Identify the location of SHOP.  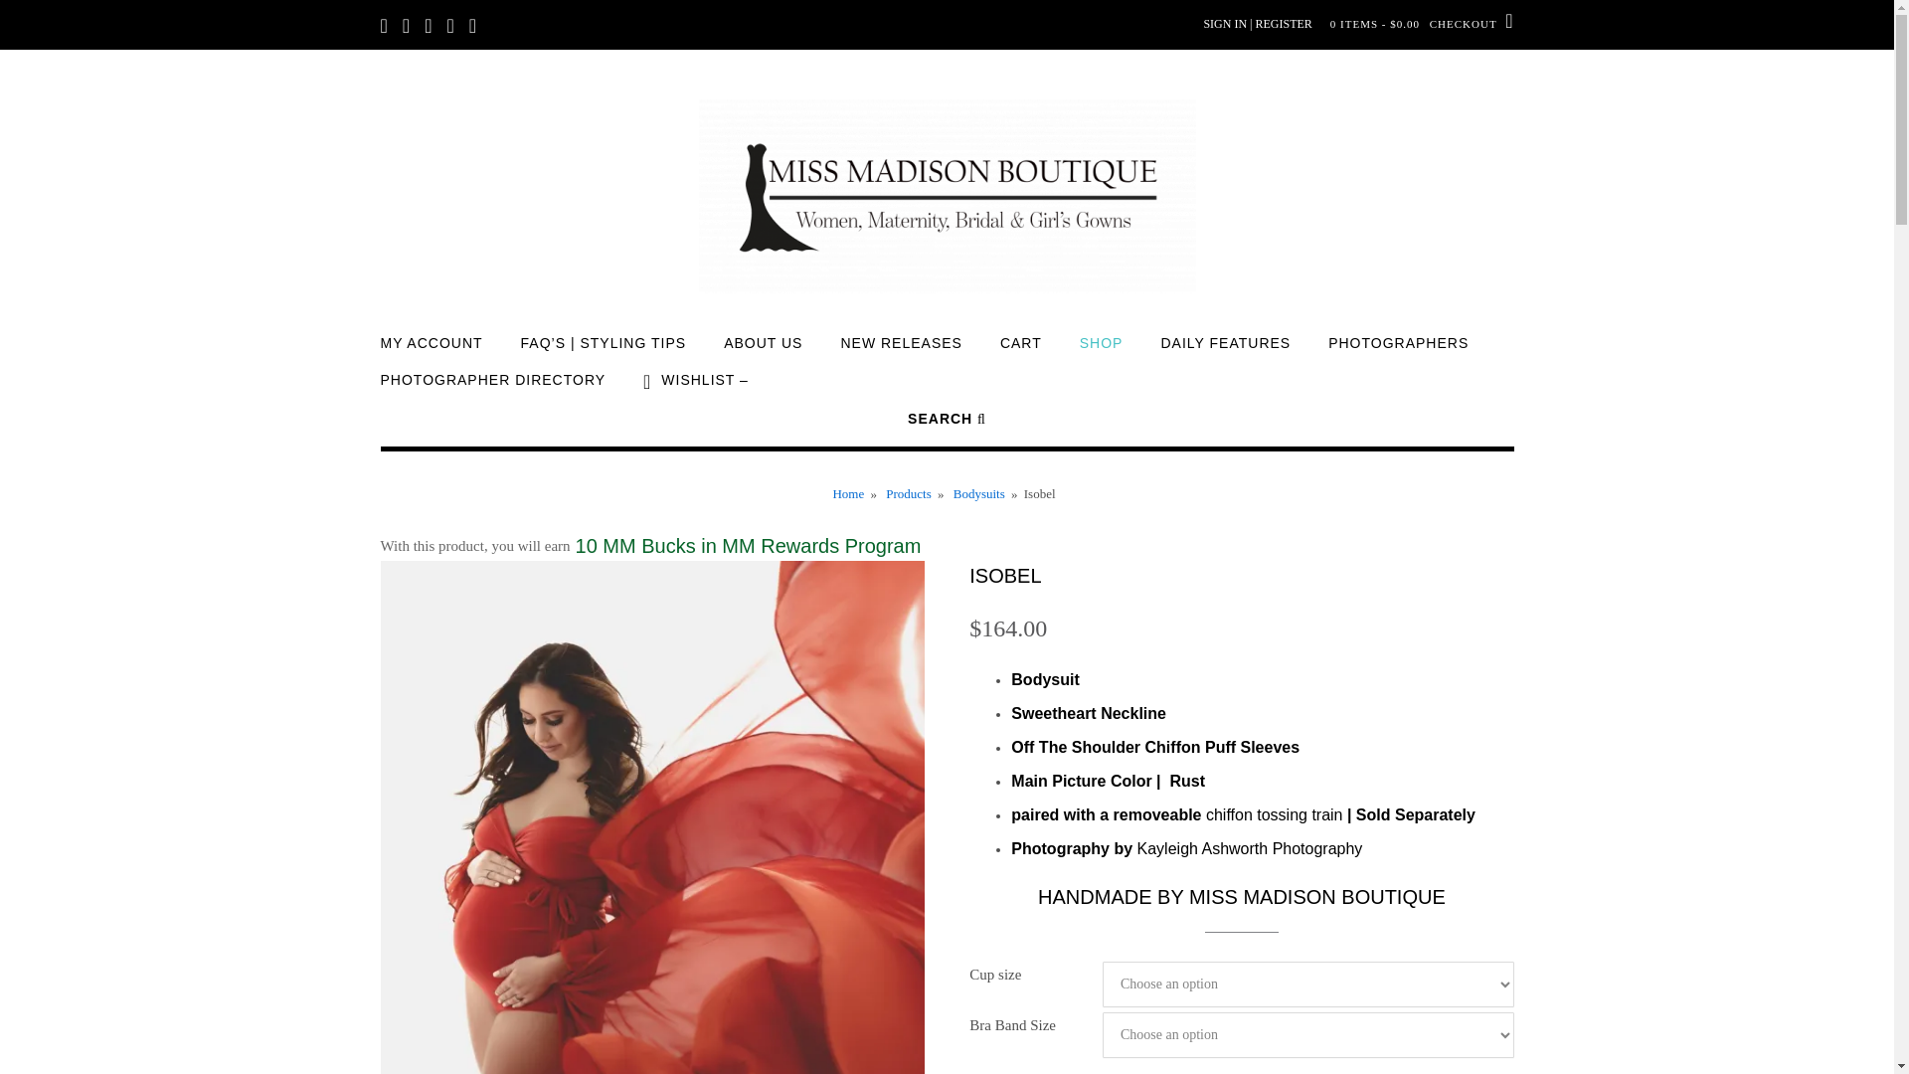
(1102, 352).